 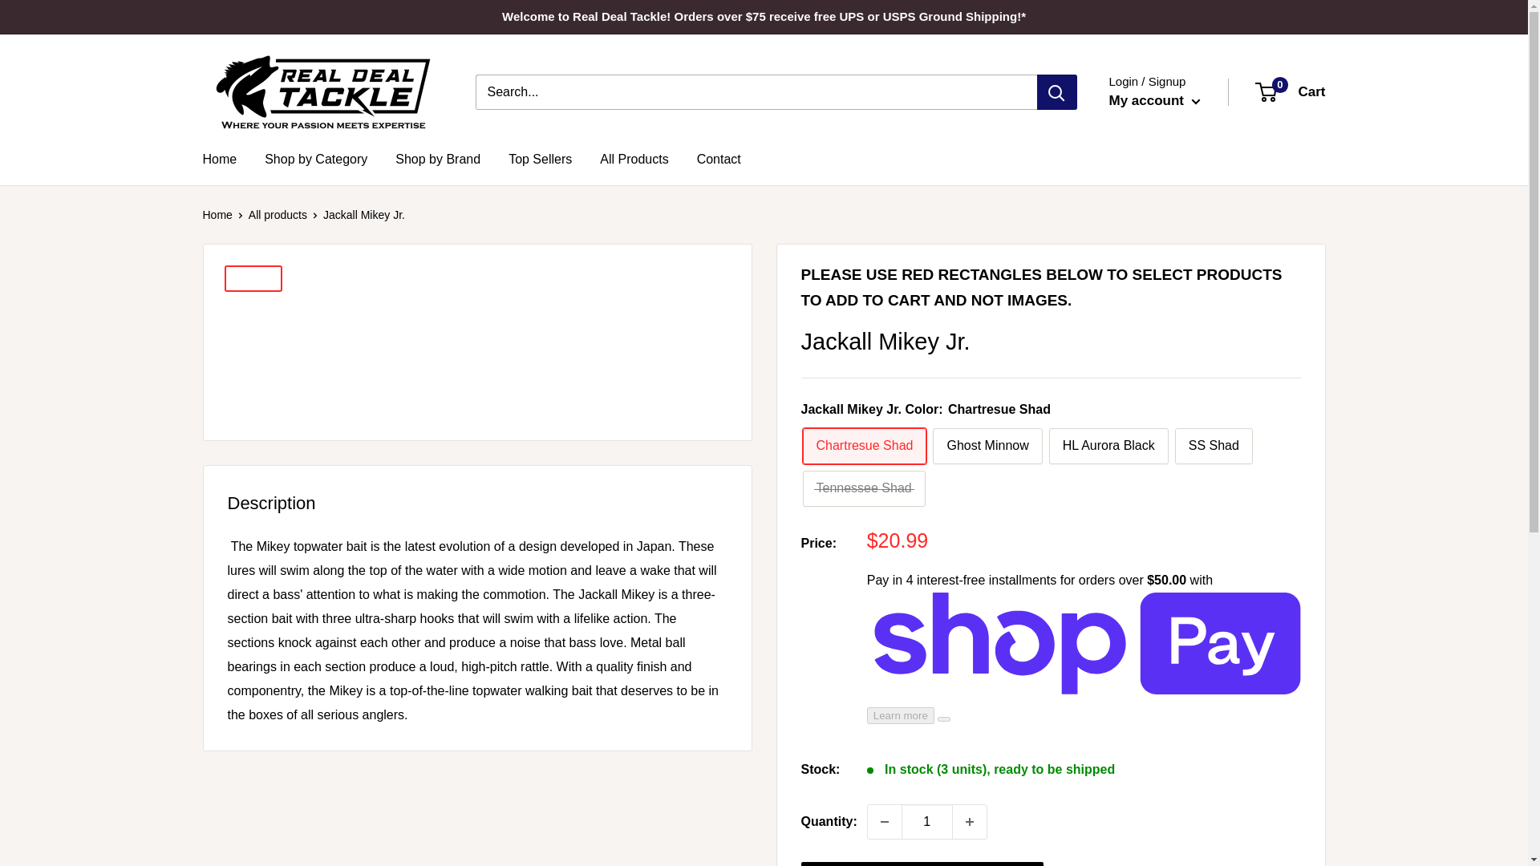 I want to click on Ghost Minnow, so click(x=987, y=446).